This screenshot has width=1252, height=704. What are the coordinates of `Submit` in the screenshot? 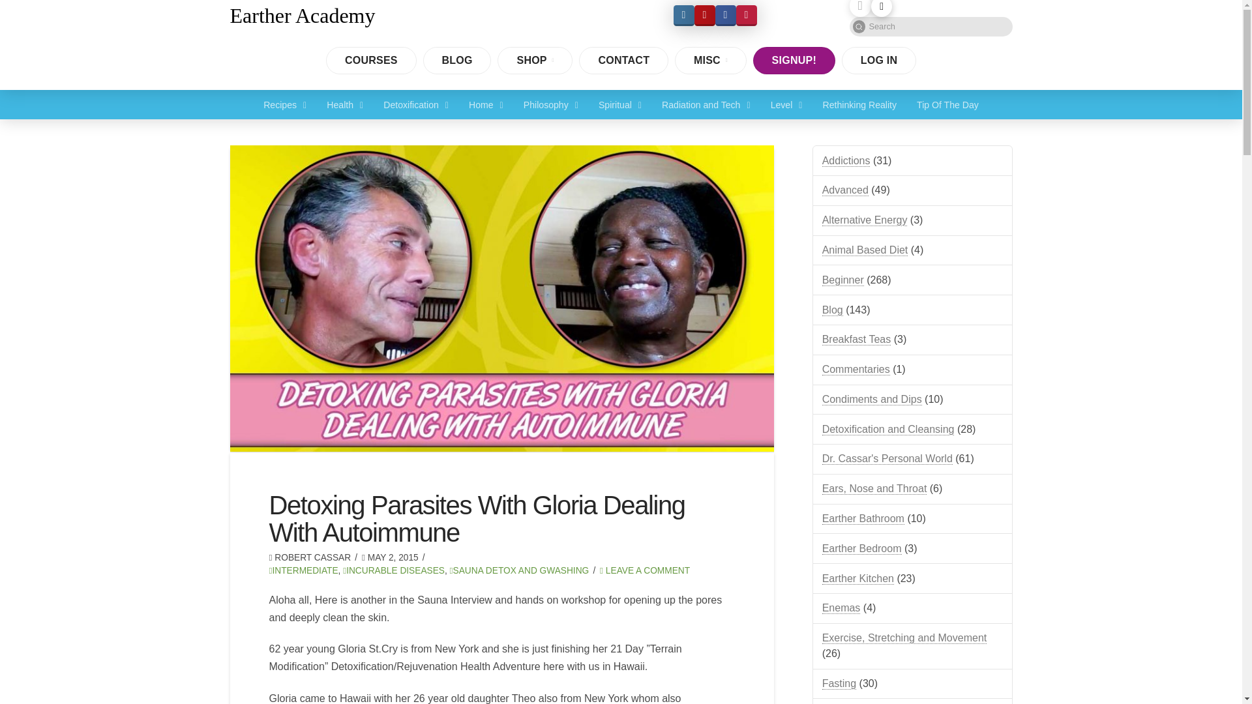 It's located at (858, 26).